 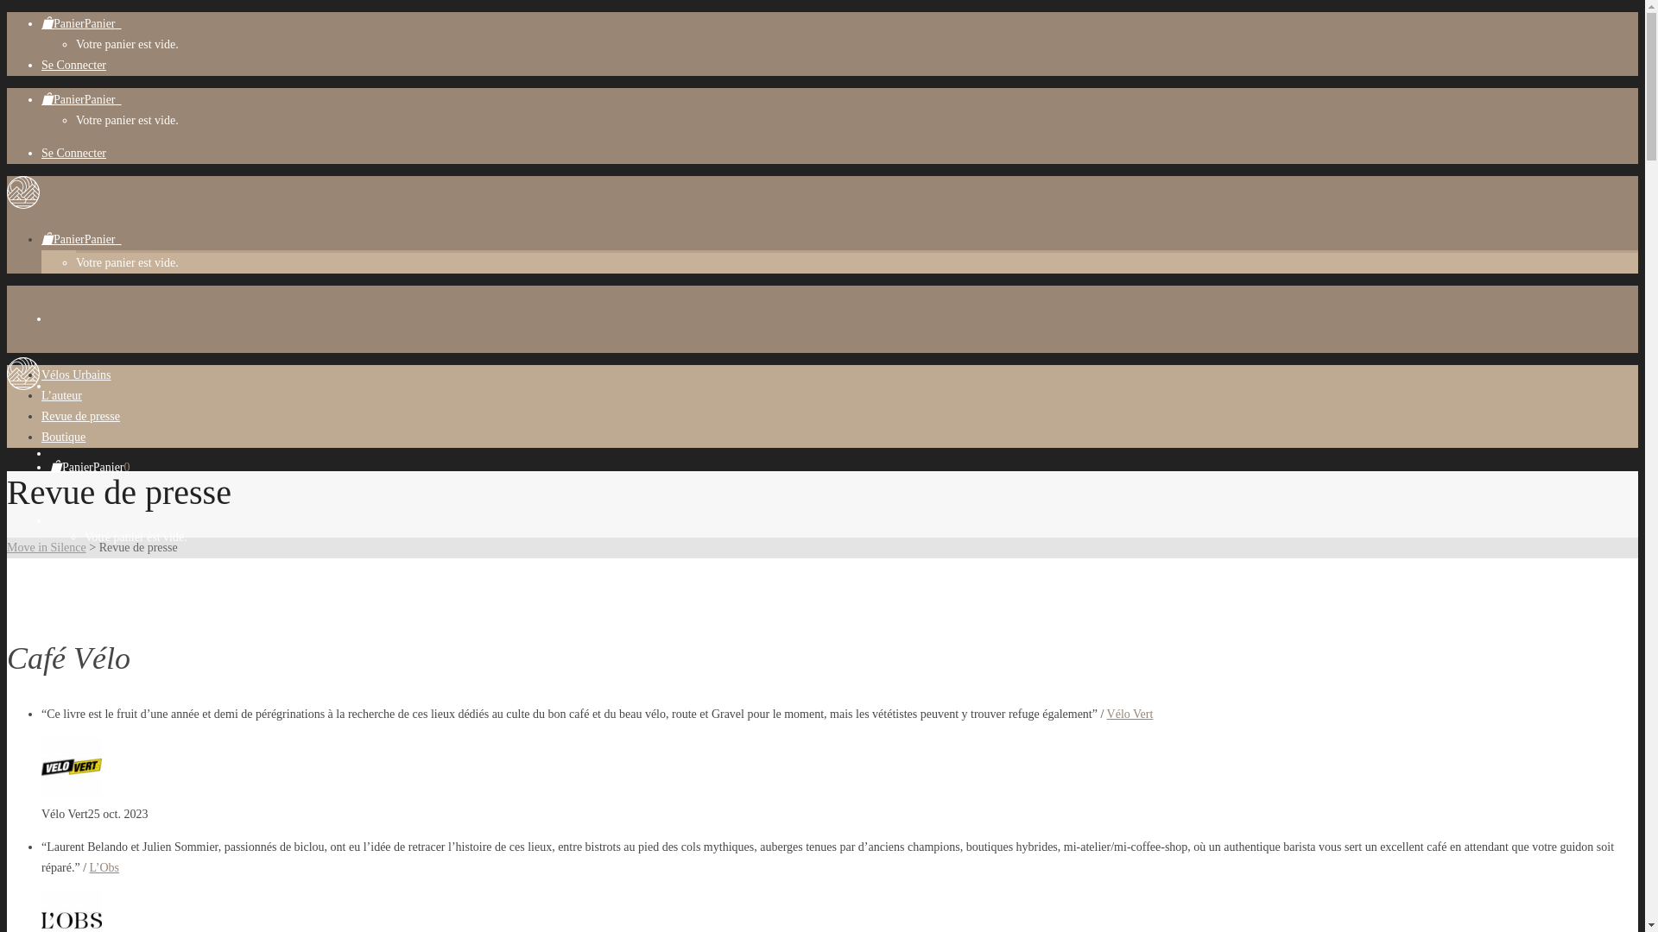 I want to click on Move in Silence, so click(x=47, y=547).